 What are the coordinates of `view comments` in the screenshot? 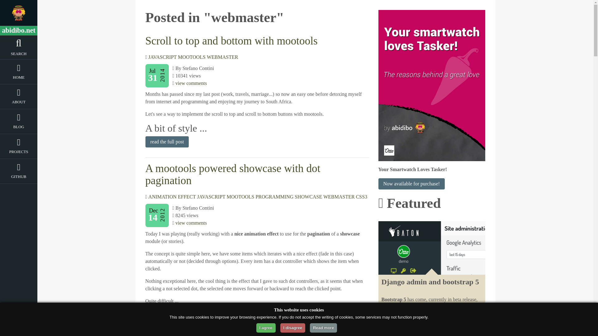 It's located at (191, 83).